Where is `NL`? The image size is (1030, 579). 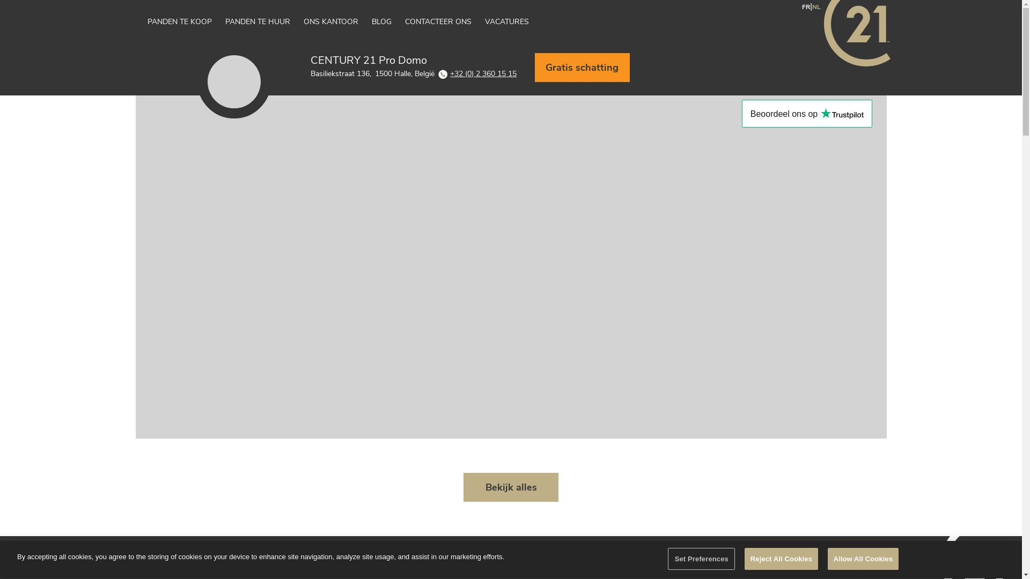 NL is located at coordinates (816, 6).